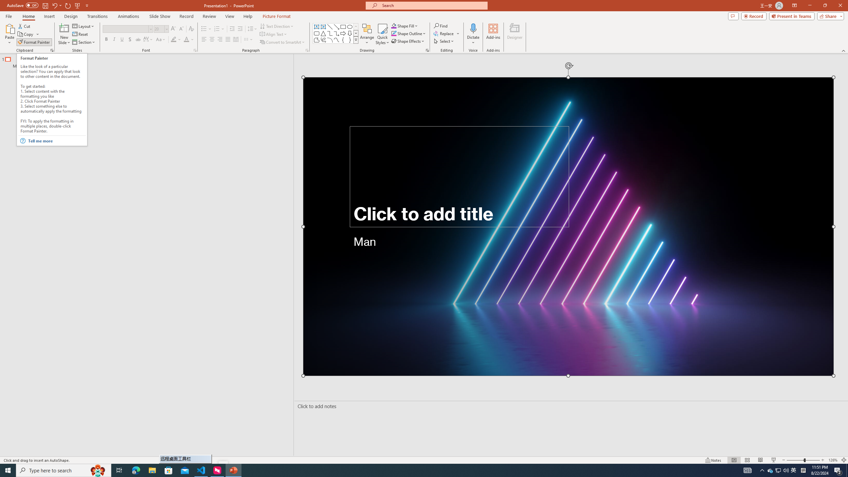 Image resolution: width=848 pixels, height=477 pixels. I want to click on Freeform: Scribble, so click(323, 40).